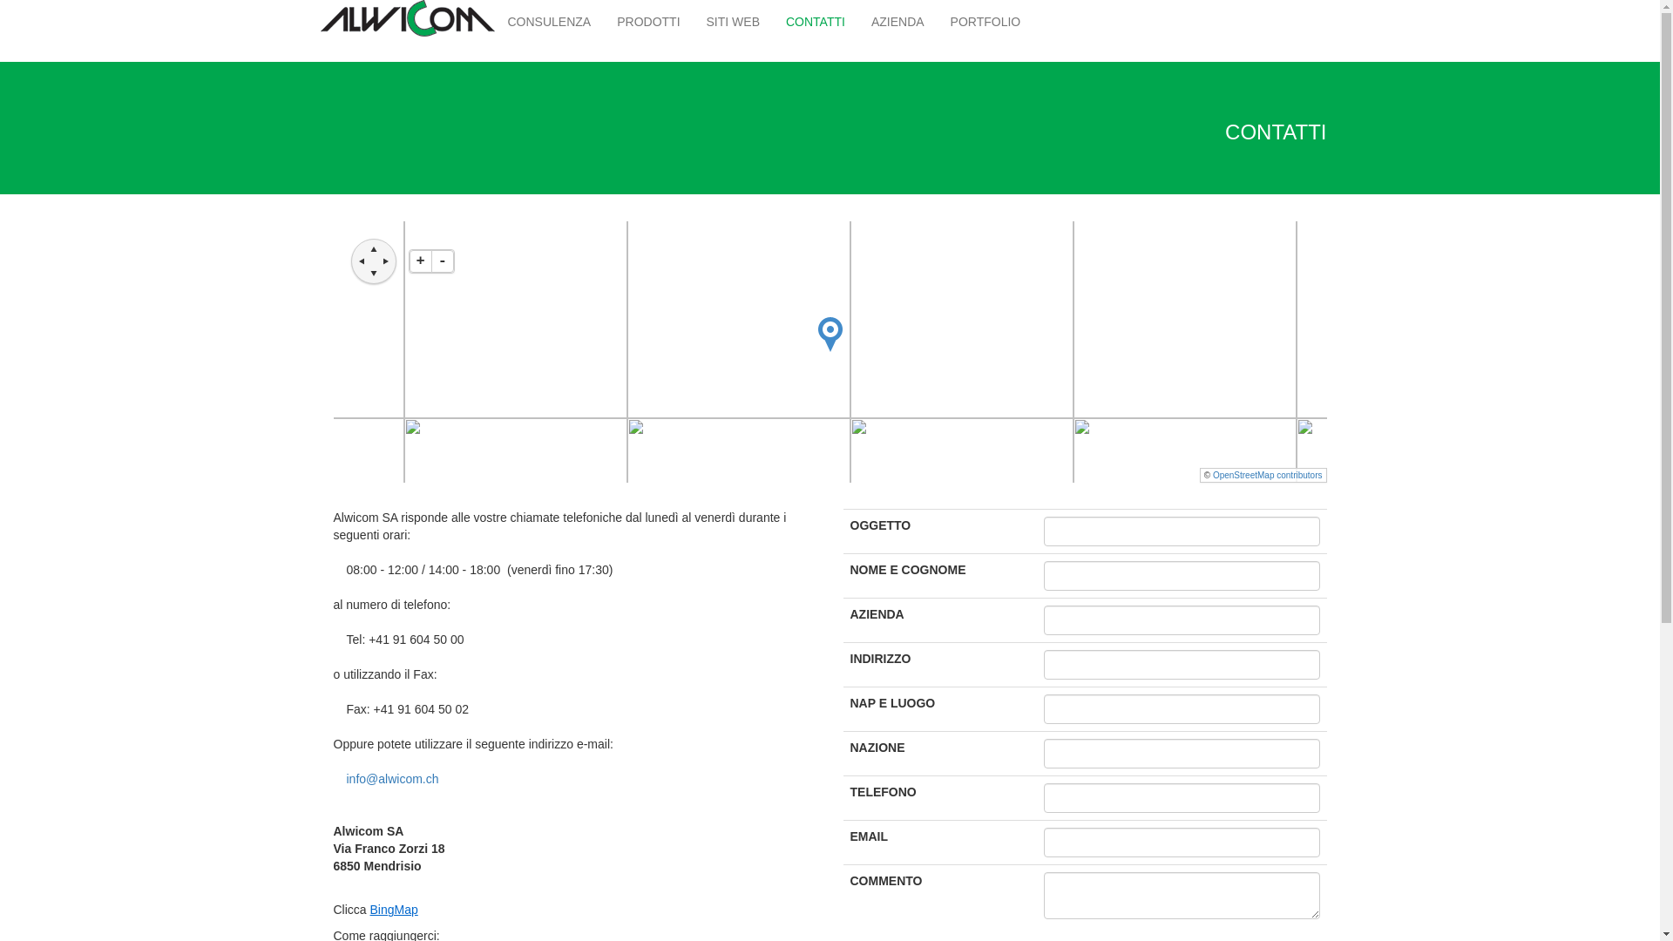  Describe the element at coordinates (897, 22) in the screenshot. I see `AZIENDA` at that location.